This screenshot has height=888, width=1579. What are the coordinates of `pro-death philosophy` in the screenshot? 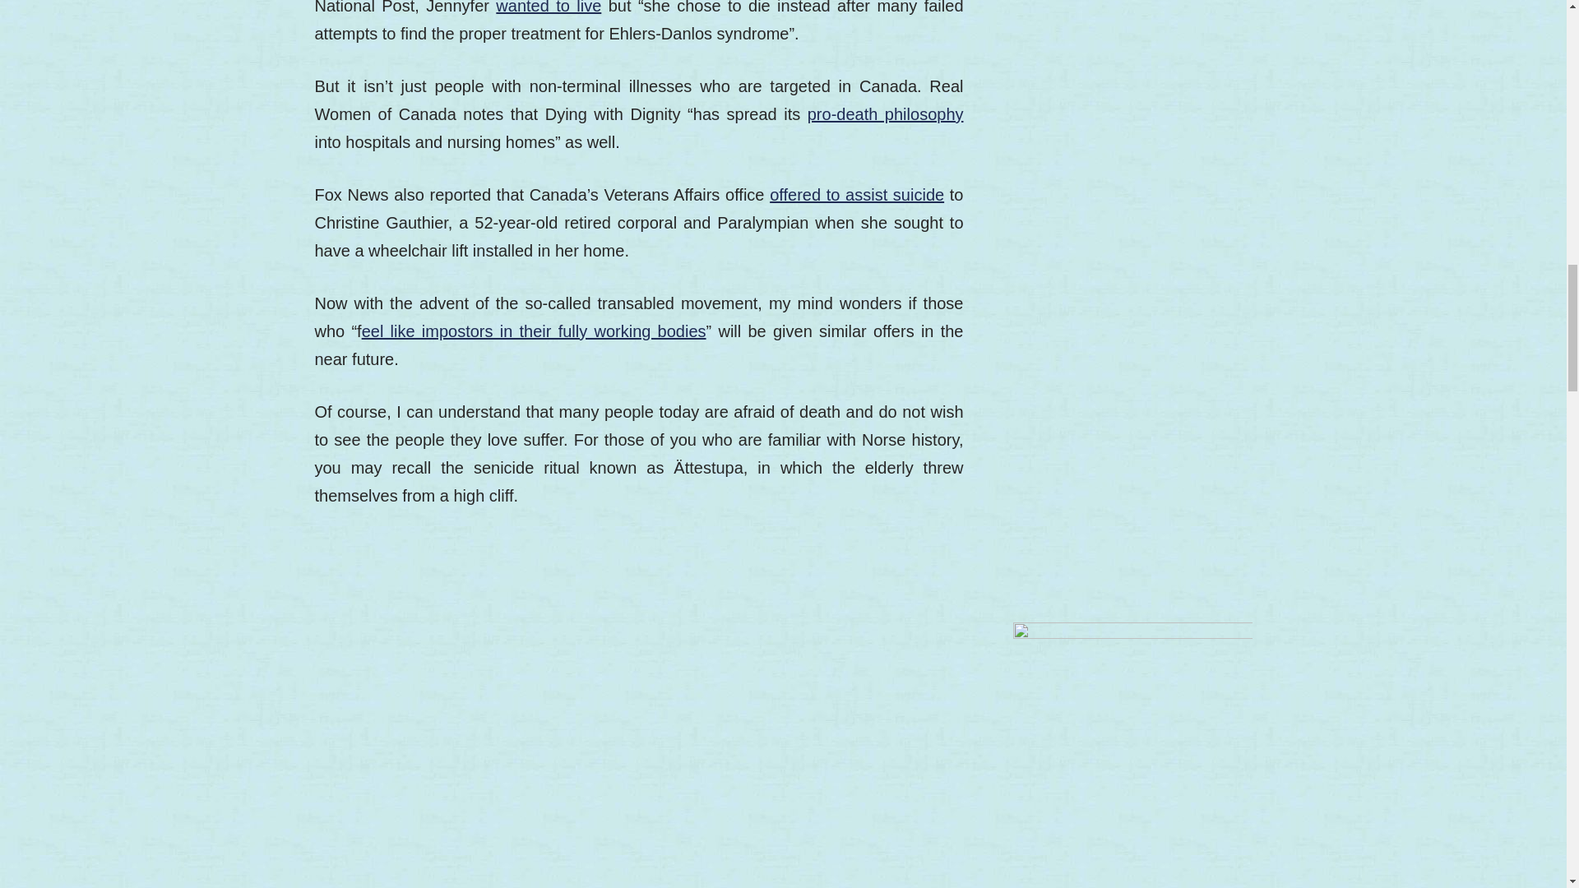 It's located at (885, 114).